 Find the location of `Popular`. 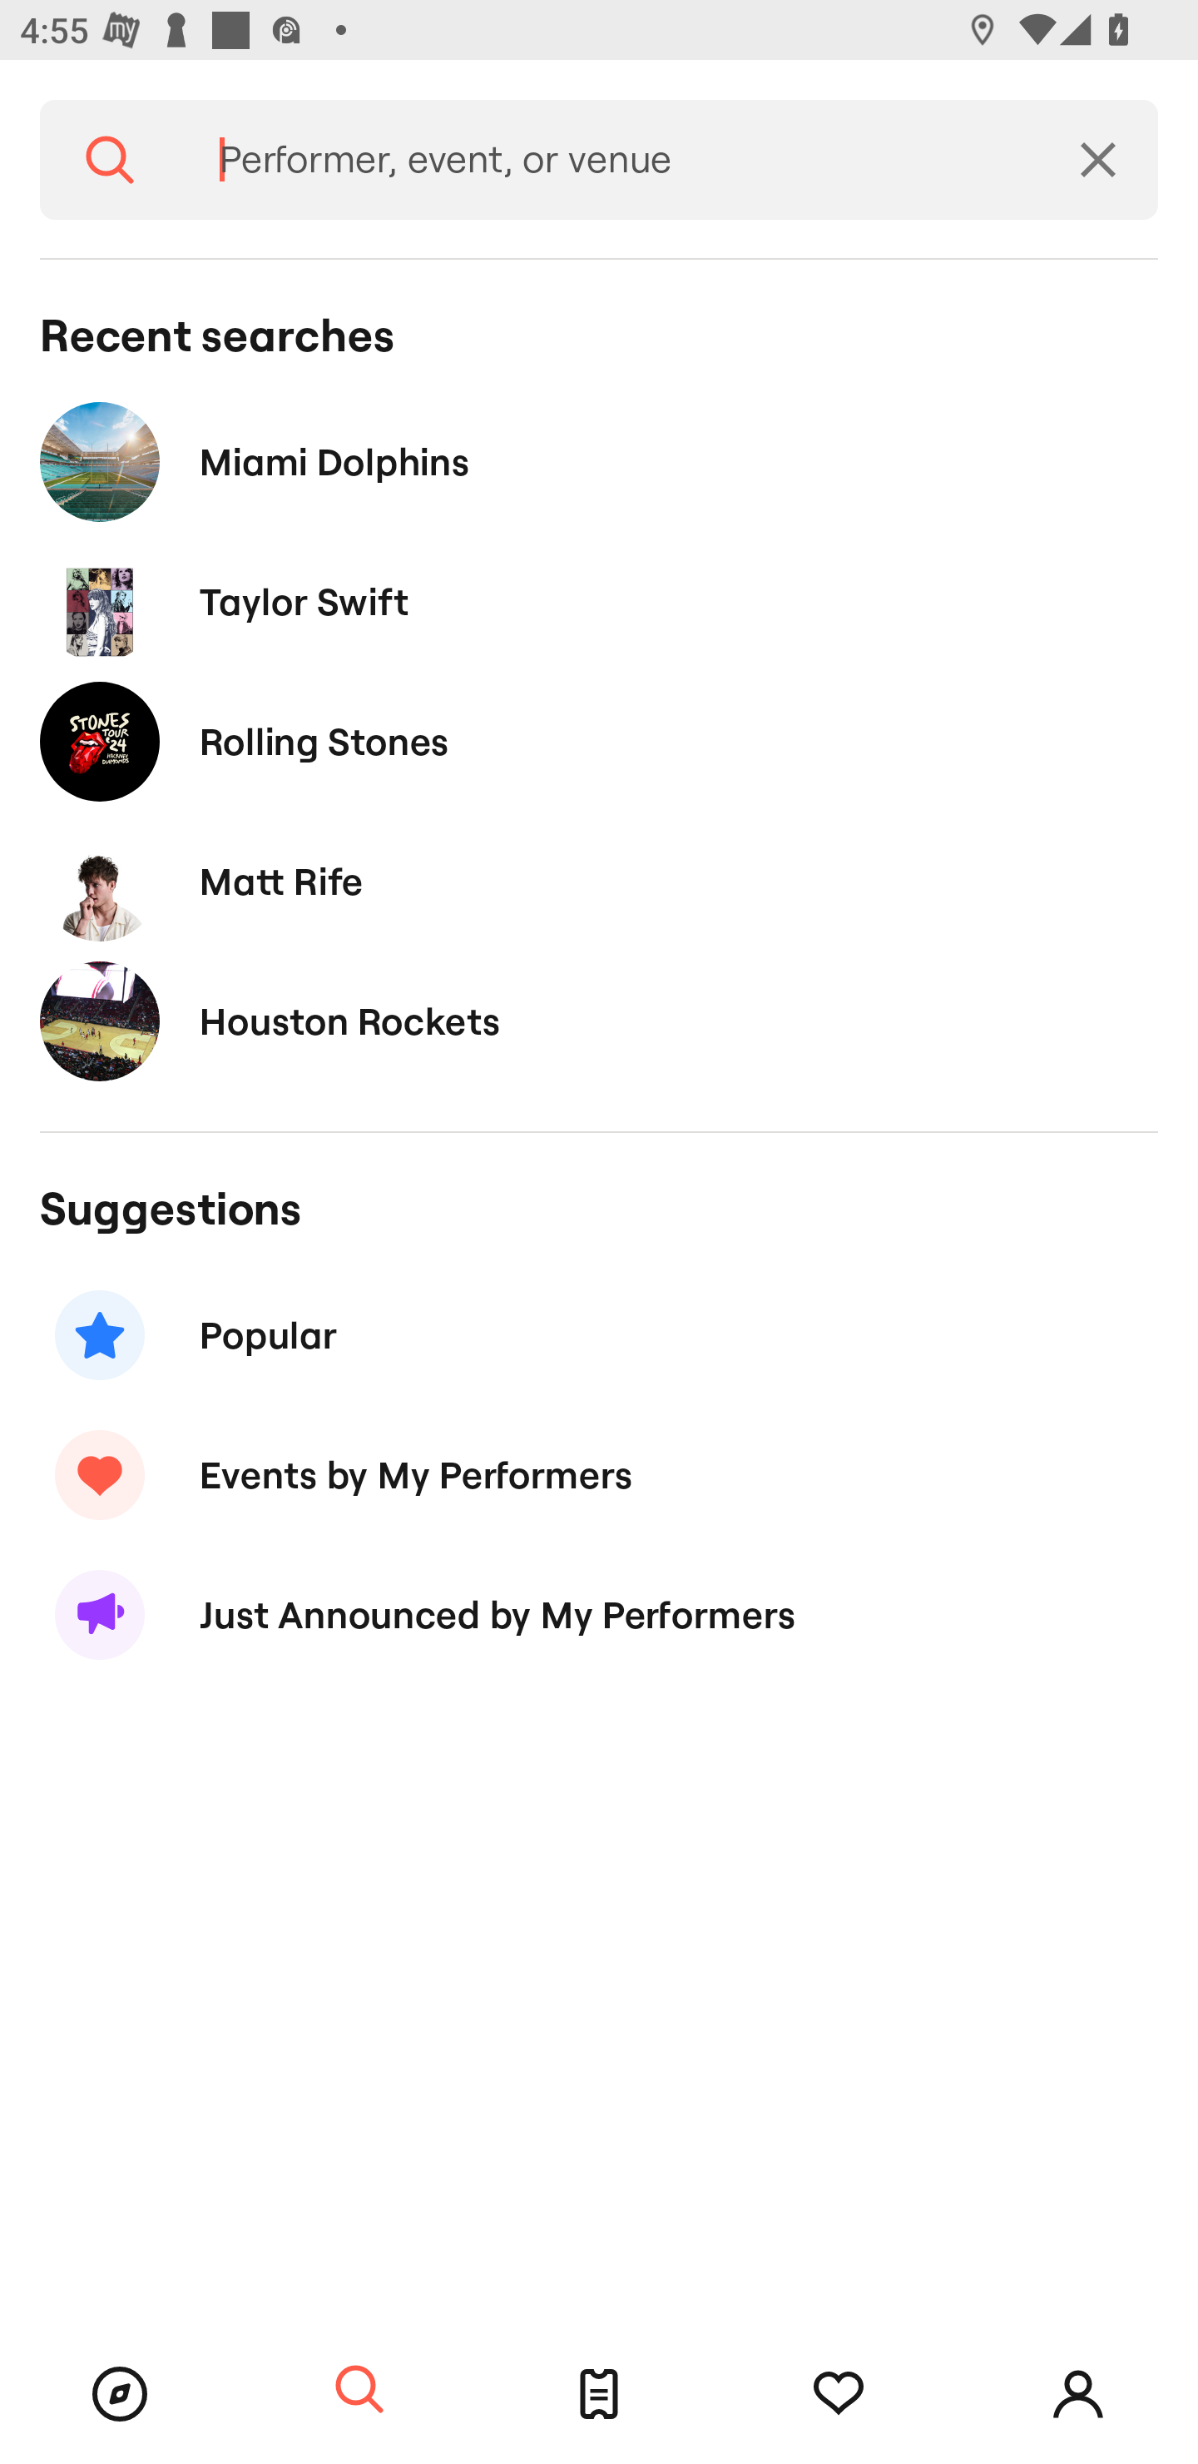

Popular is located at coordinates (599, 1335).